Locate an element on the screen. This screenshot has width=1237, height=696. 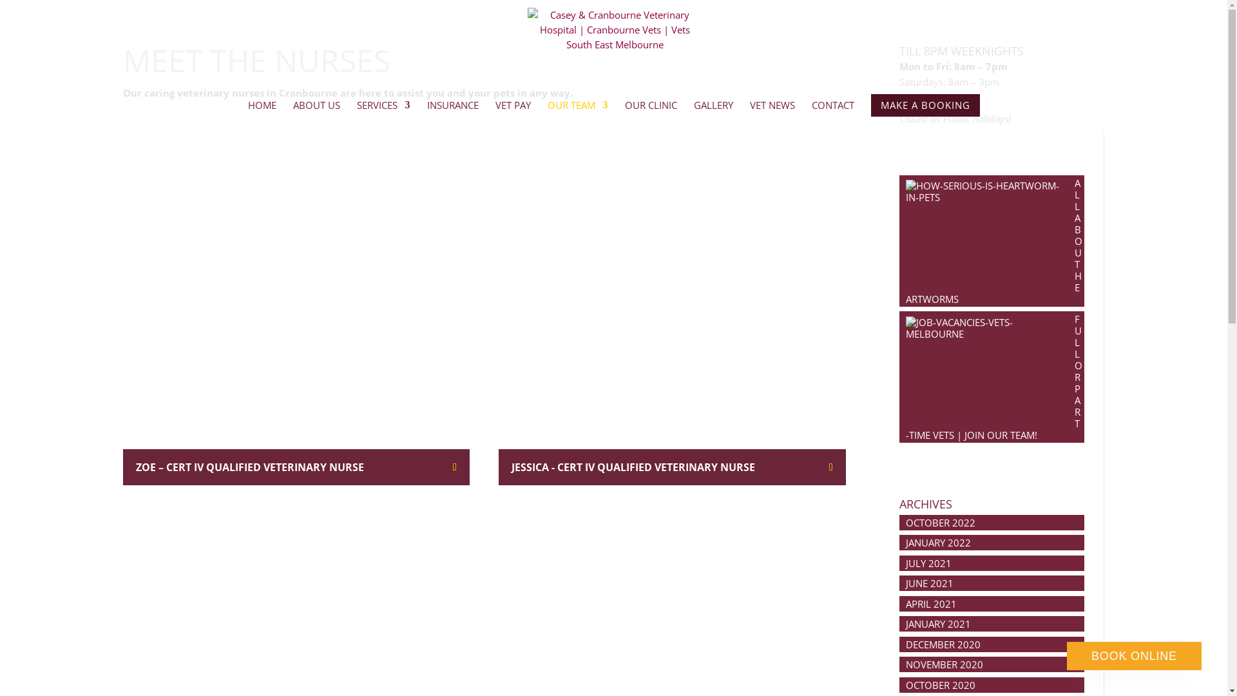
VET NEWS is located at coordinates (772, 113).